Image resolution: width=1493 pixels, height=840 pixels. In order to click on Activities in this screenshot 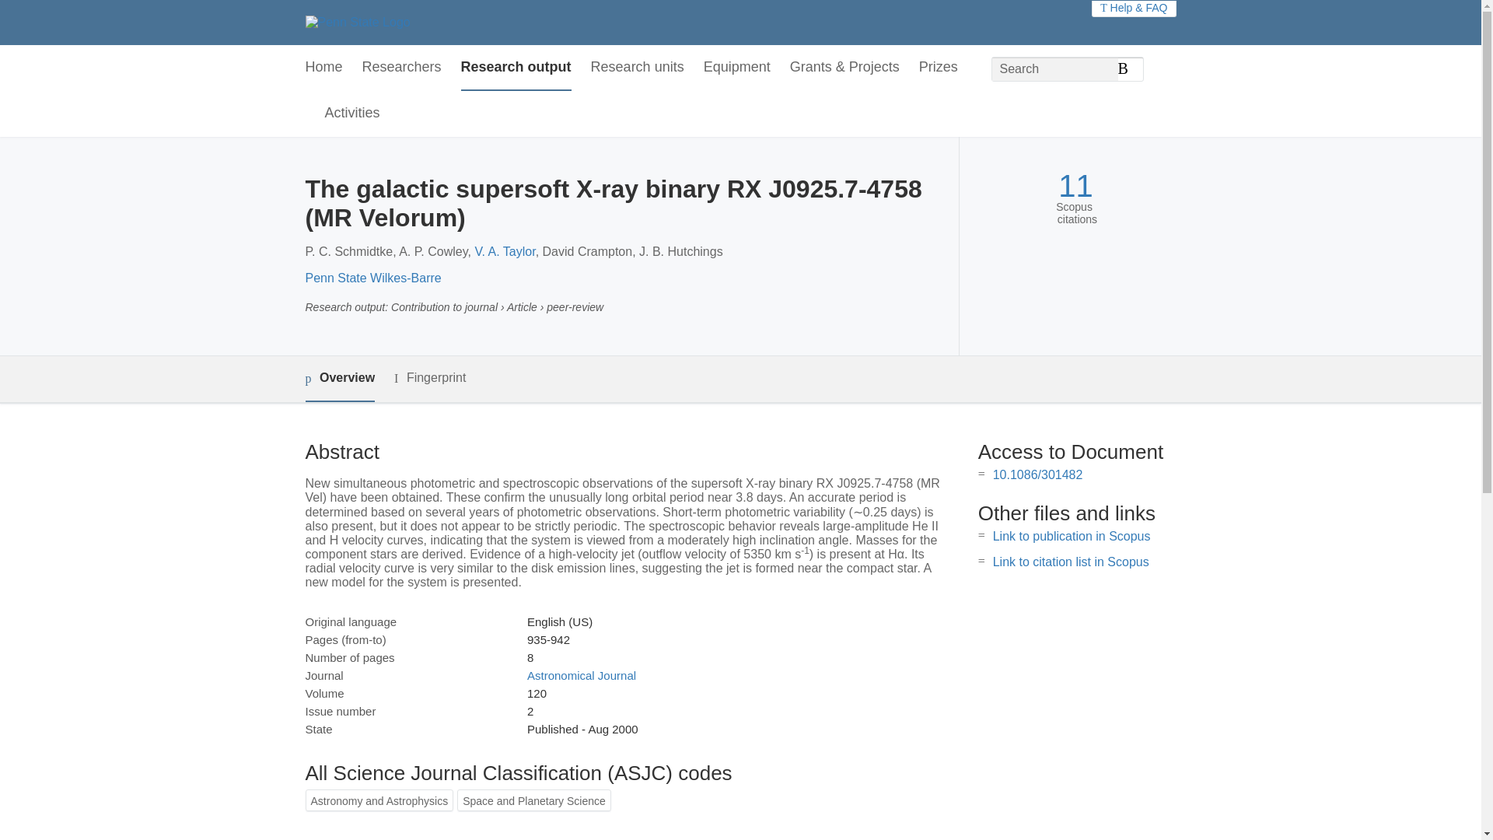, I will do `click(353, 114)`.